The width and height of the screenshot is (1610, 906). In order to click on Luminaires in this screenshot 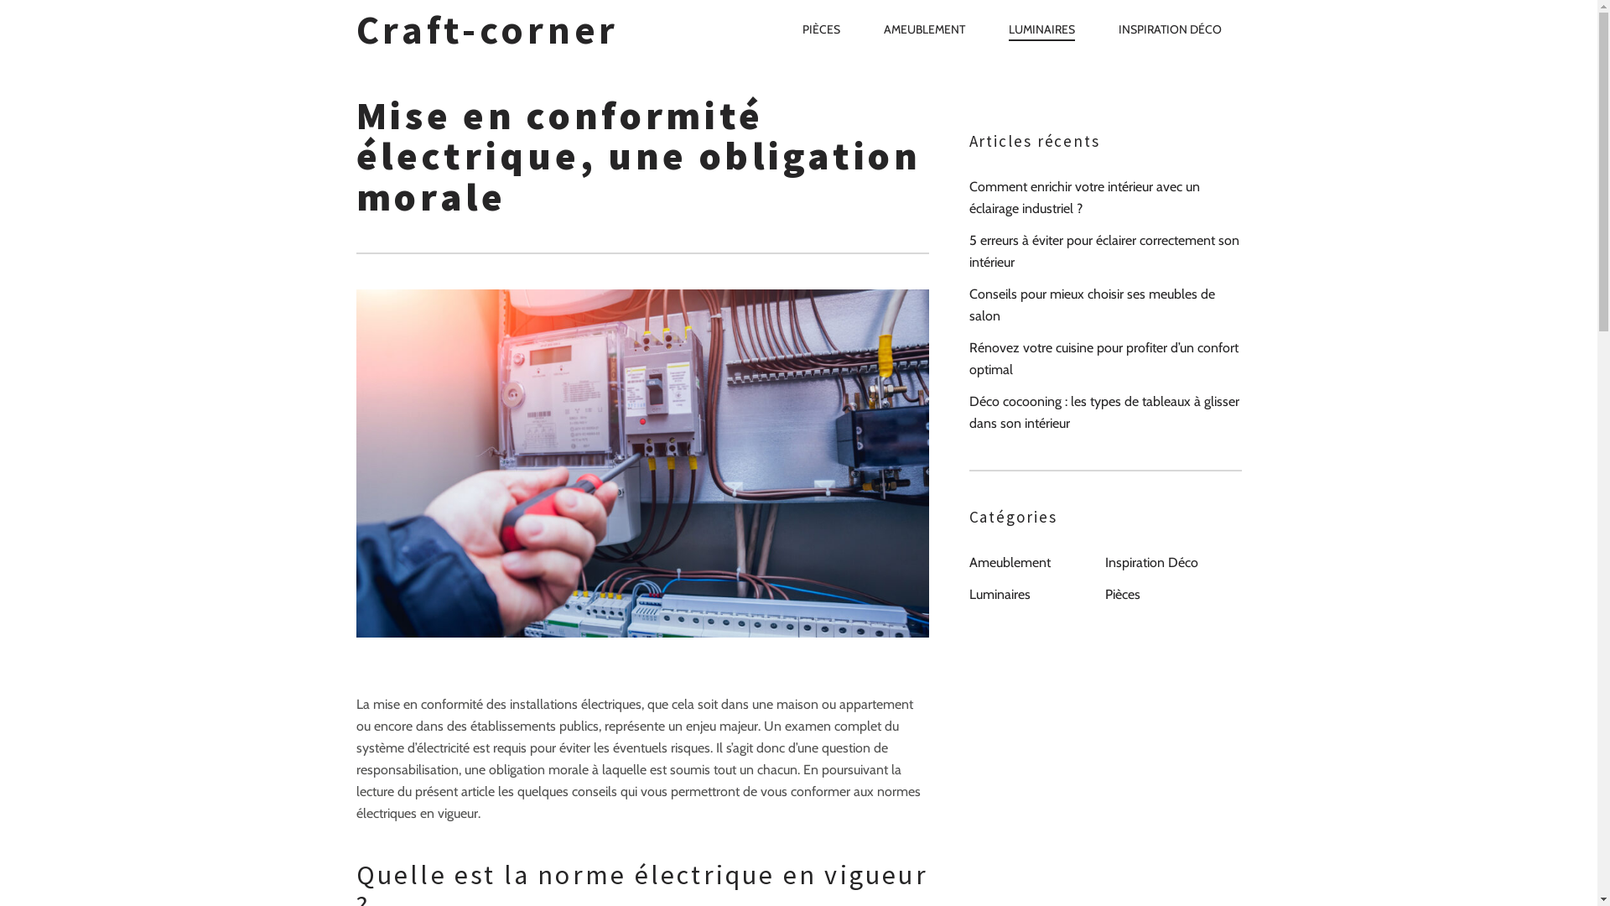, I will do `click(1000, 595)`.